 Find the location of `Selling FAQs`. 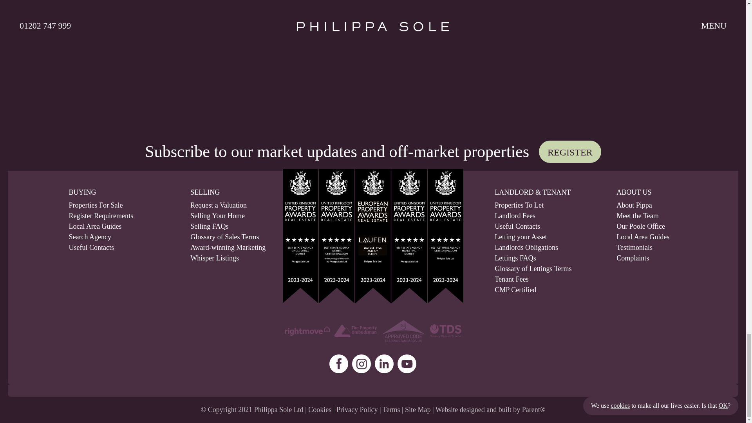

Selling FAQs is located at coordinates (221, 226).